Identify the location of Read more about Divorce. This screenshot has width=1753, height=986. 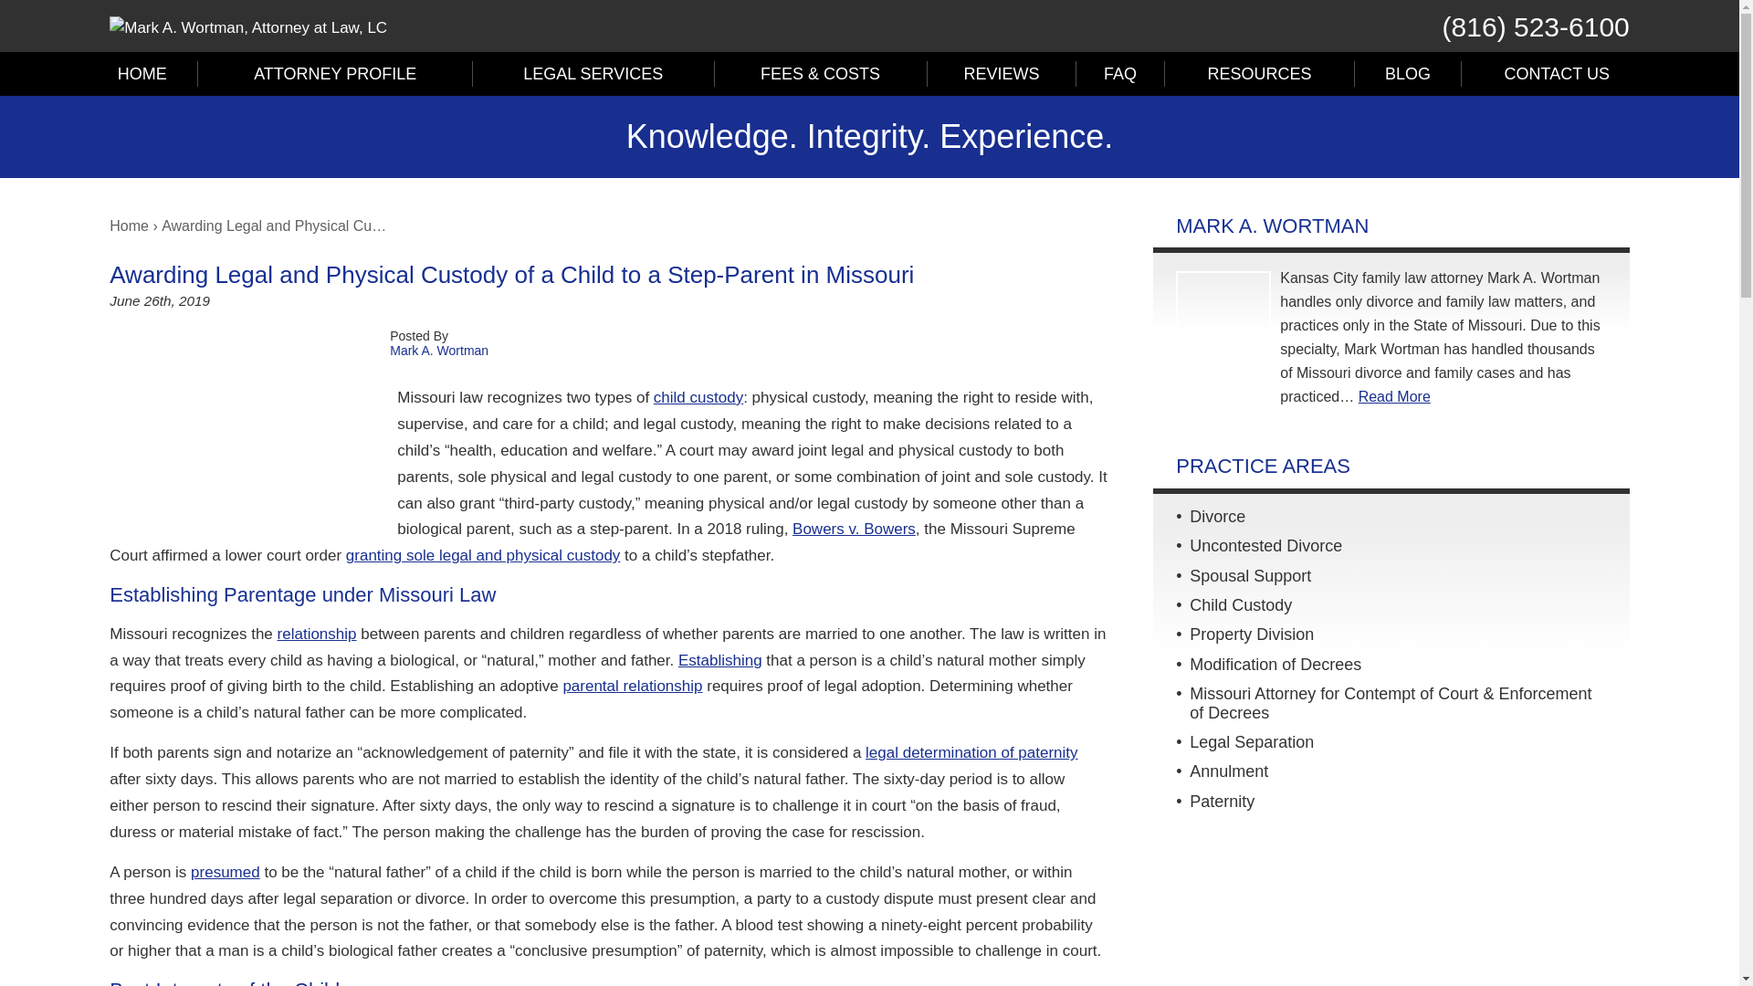
(1217, 517).